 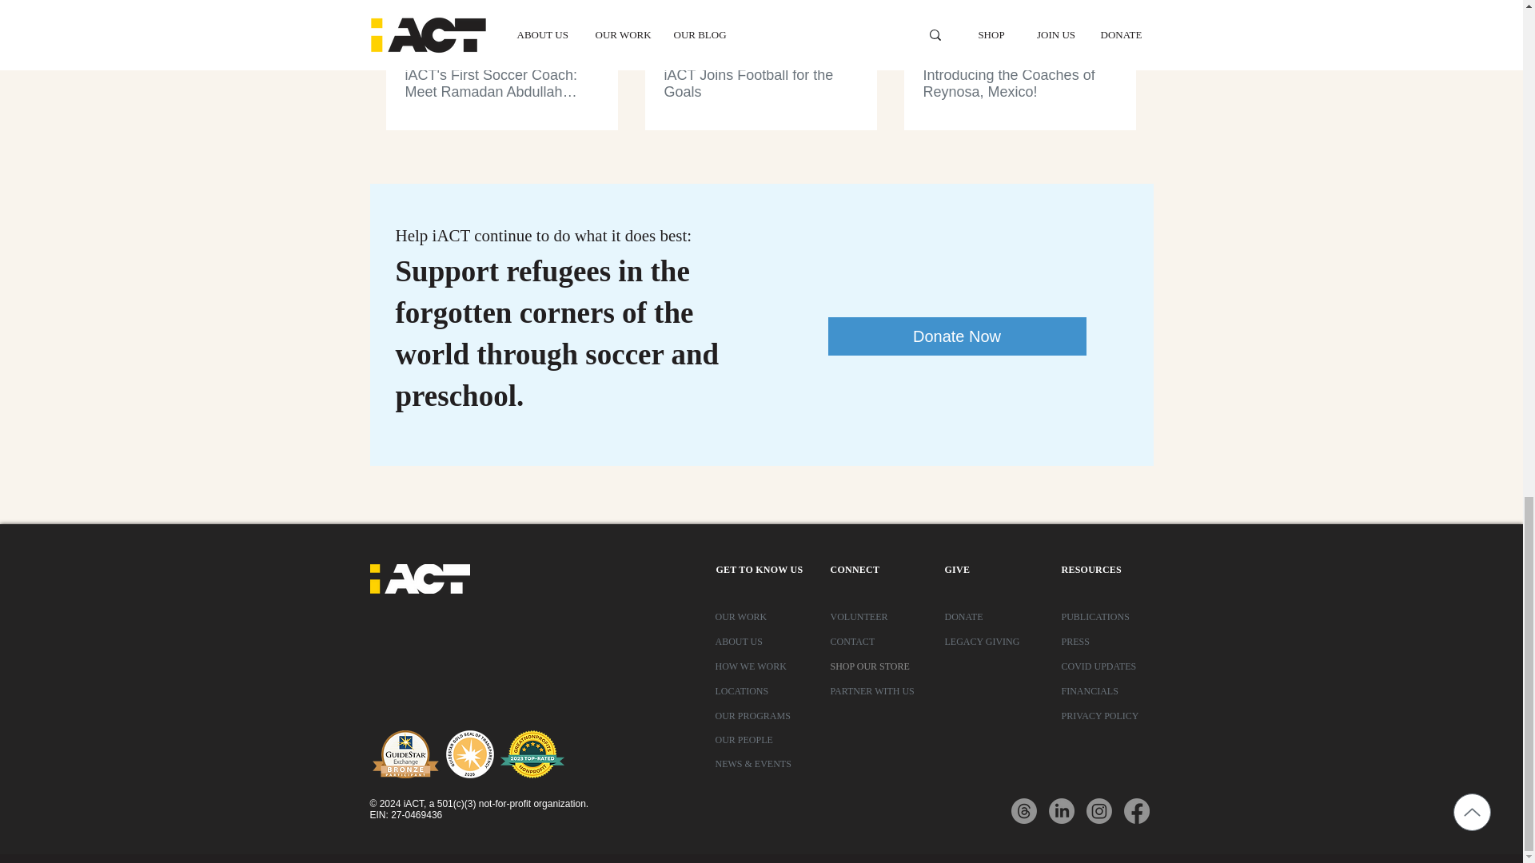 What do you see at coordinates (760, 84) in the screenshot?
I see `iACT Joins Football for the Goals` at bounding box center [760, 84].